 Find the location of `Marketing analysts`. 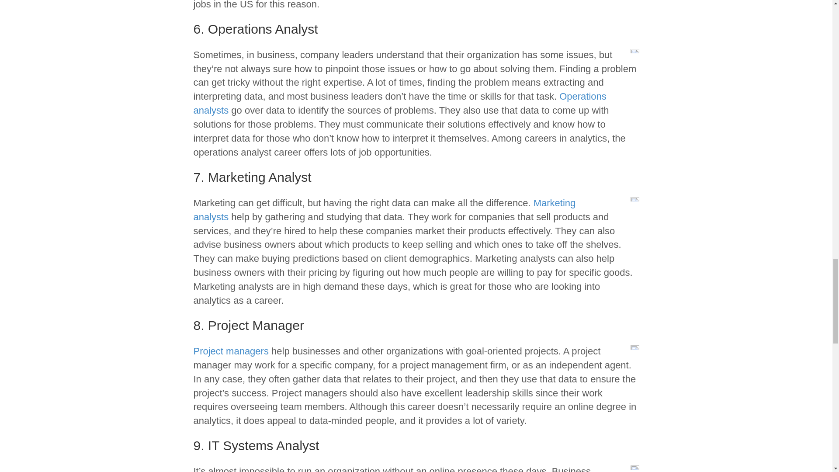

Marketing analysts is located at coordinates (384, 210).